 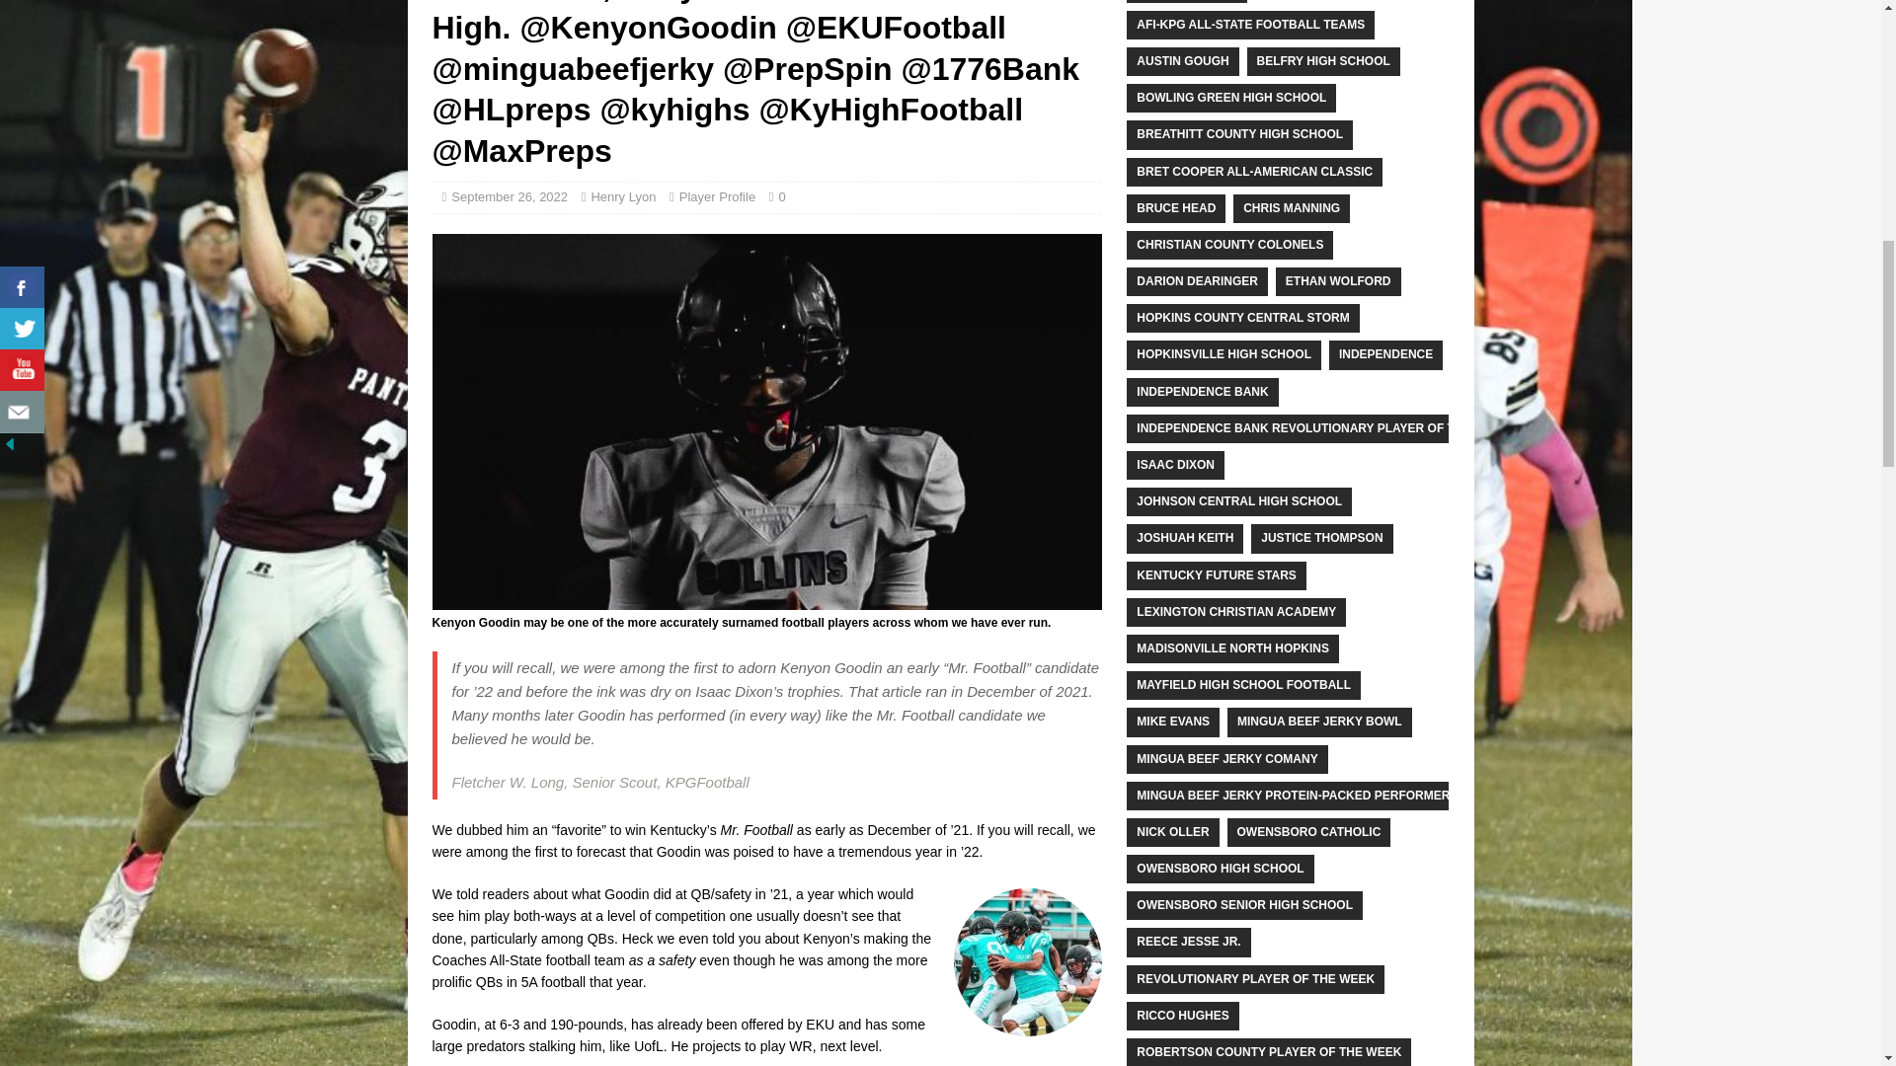 I want to click on Henry Lyon, so click(x=622, y=197).